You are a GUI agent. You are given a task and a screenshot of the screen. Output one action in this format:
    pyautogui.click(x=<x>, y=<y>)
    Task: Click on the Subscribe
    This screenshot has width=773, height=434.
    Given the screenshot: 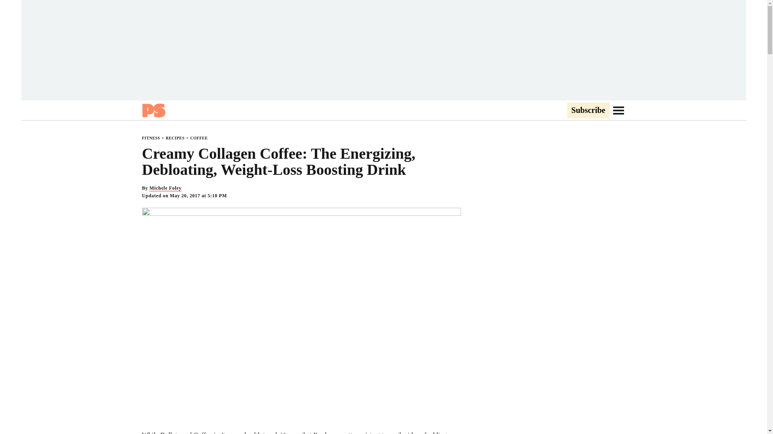 What is the action you would take?
    pyautogui.click(x=588, y=111)
    